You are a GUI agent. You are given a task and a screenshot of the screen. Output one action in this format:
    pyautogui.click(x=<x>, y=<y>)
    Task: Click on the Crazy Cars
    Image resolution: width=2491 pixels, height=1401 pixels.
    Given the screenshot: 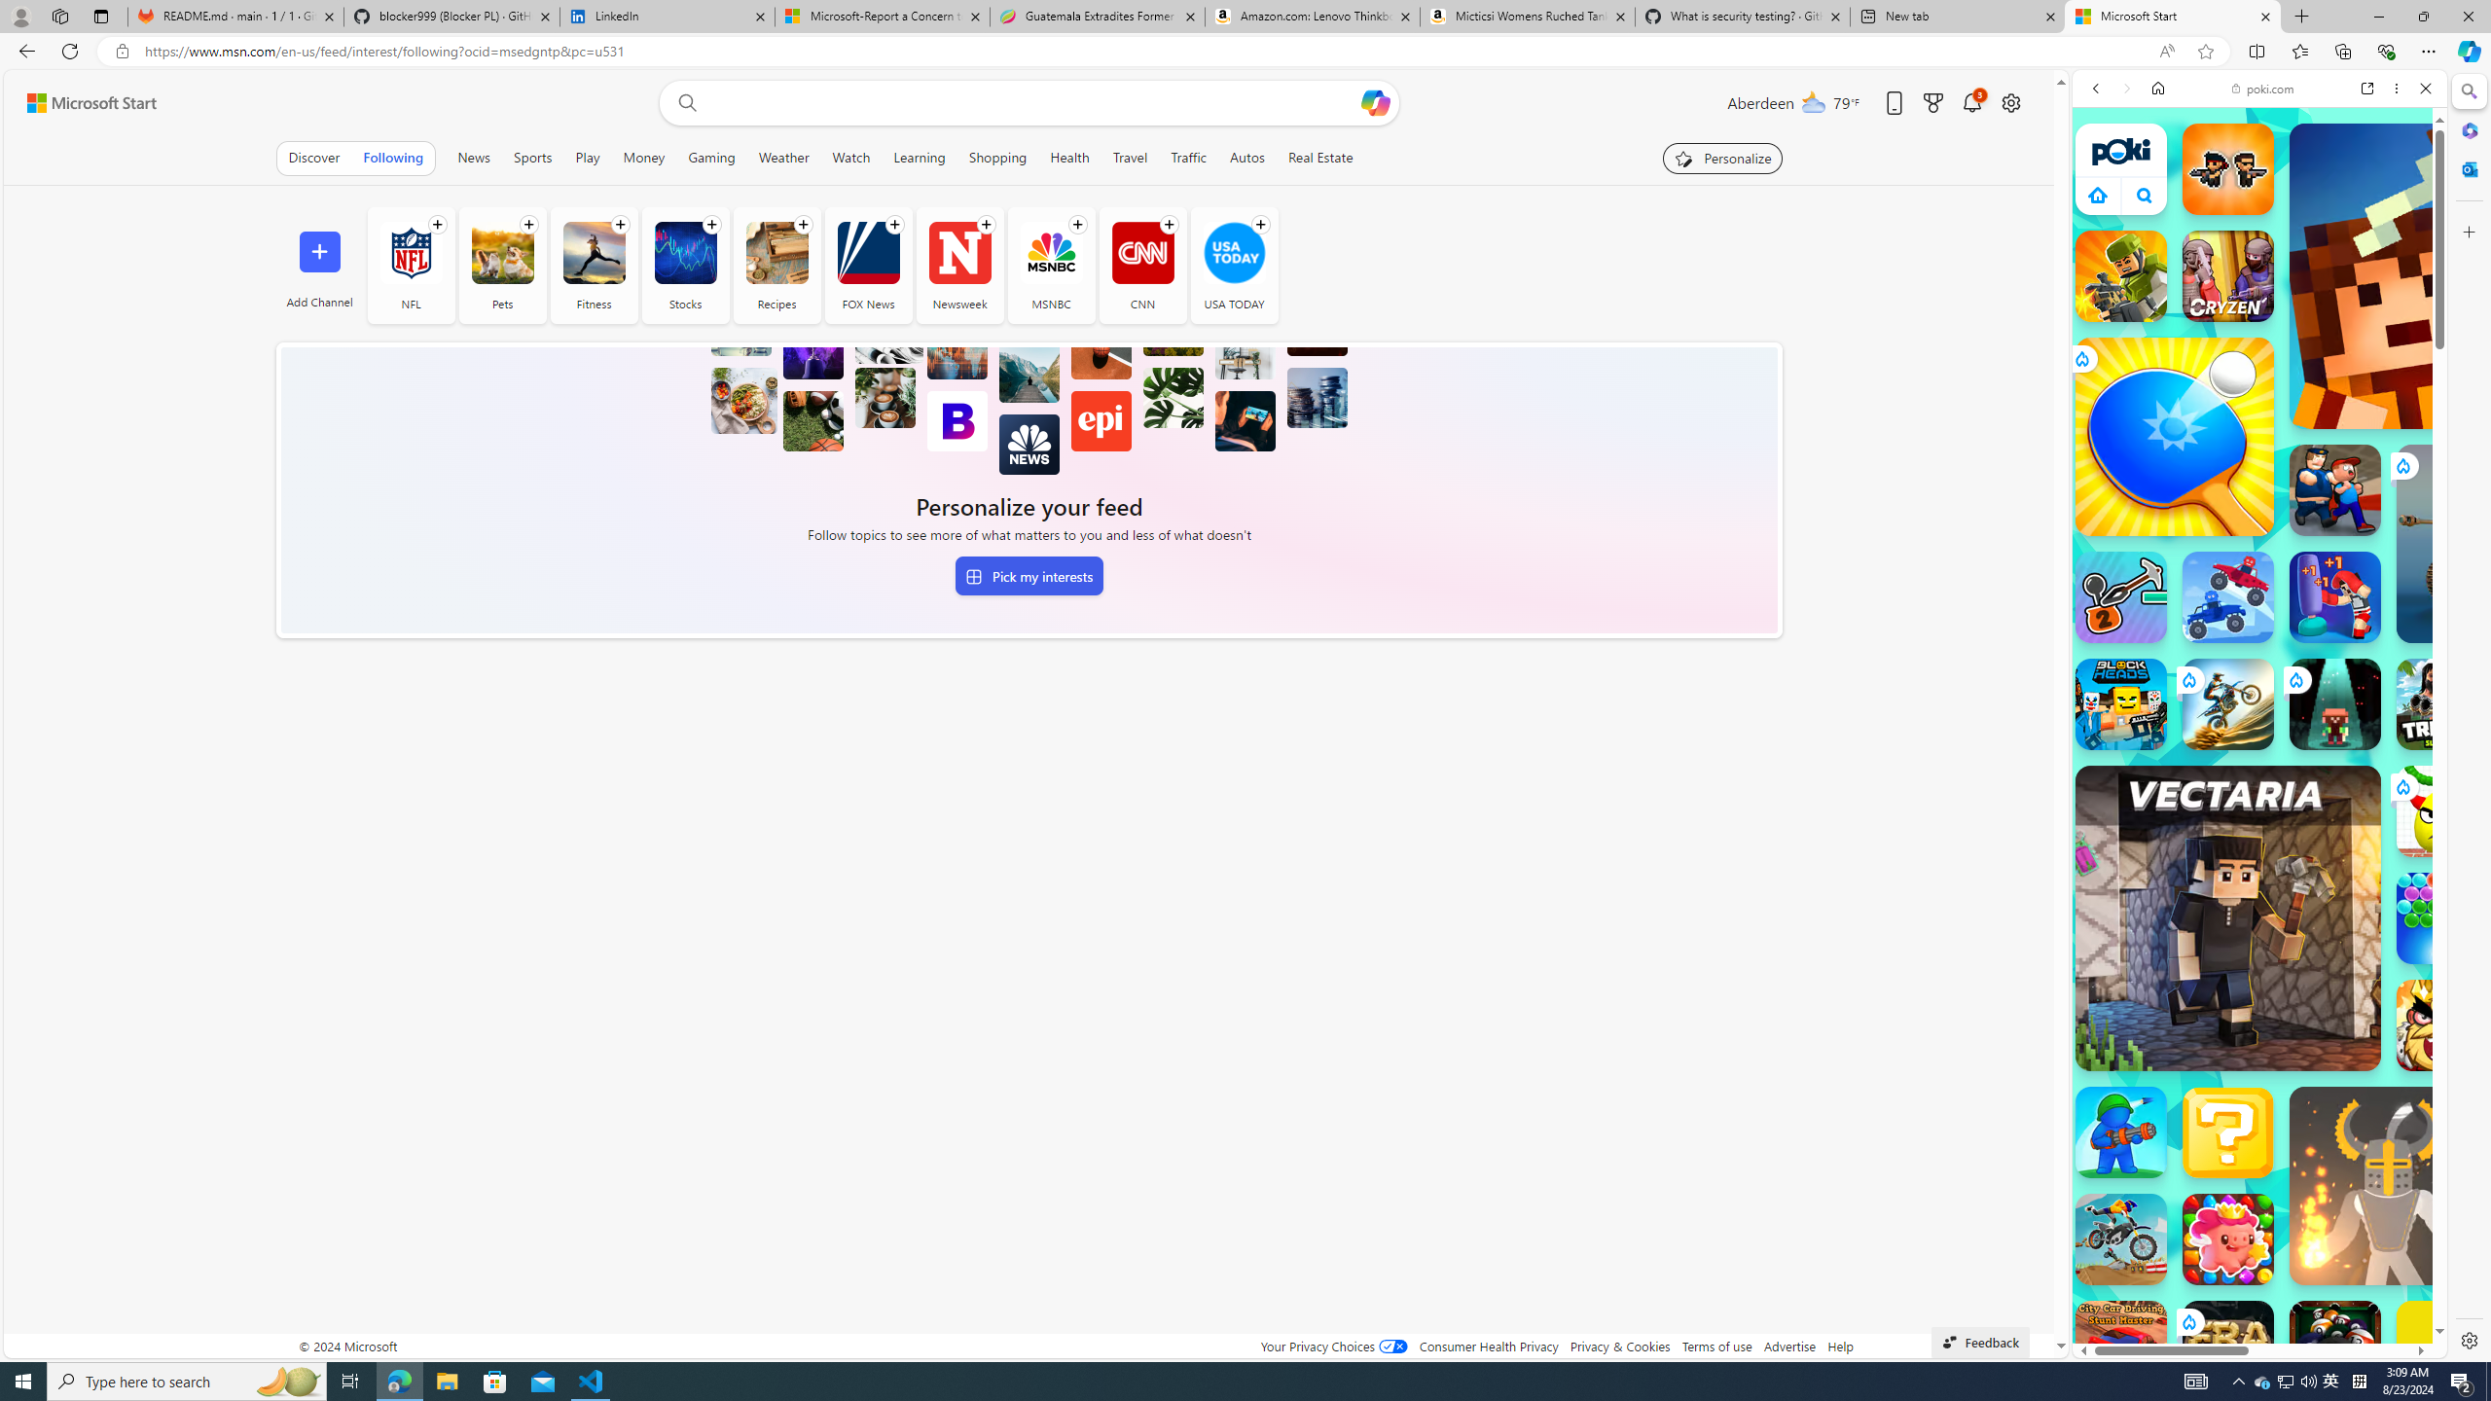 What is the action you would take?
    pyautogui.click(x=2429, y=983)
    